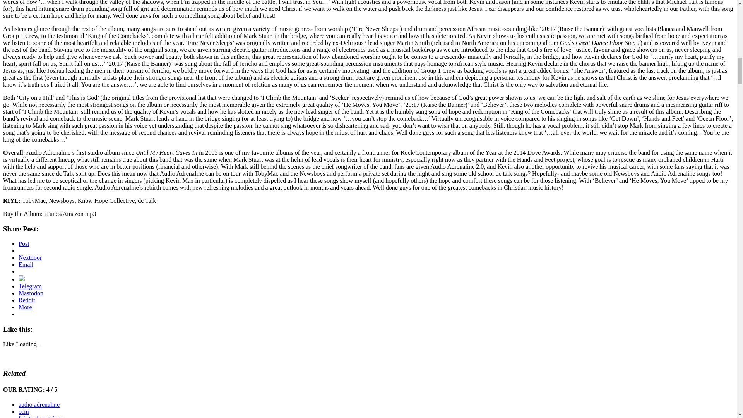 This screenshot has width=743, height=418. Describe the element at coordinates (24, 244) in the screenshot. I see `Post` at that location.